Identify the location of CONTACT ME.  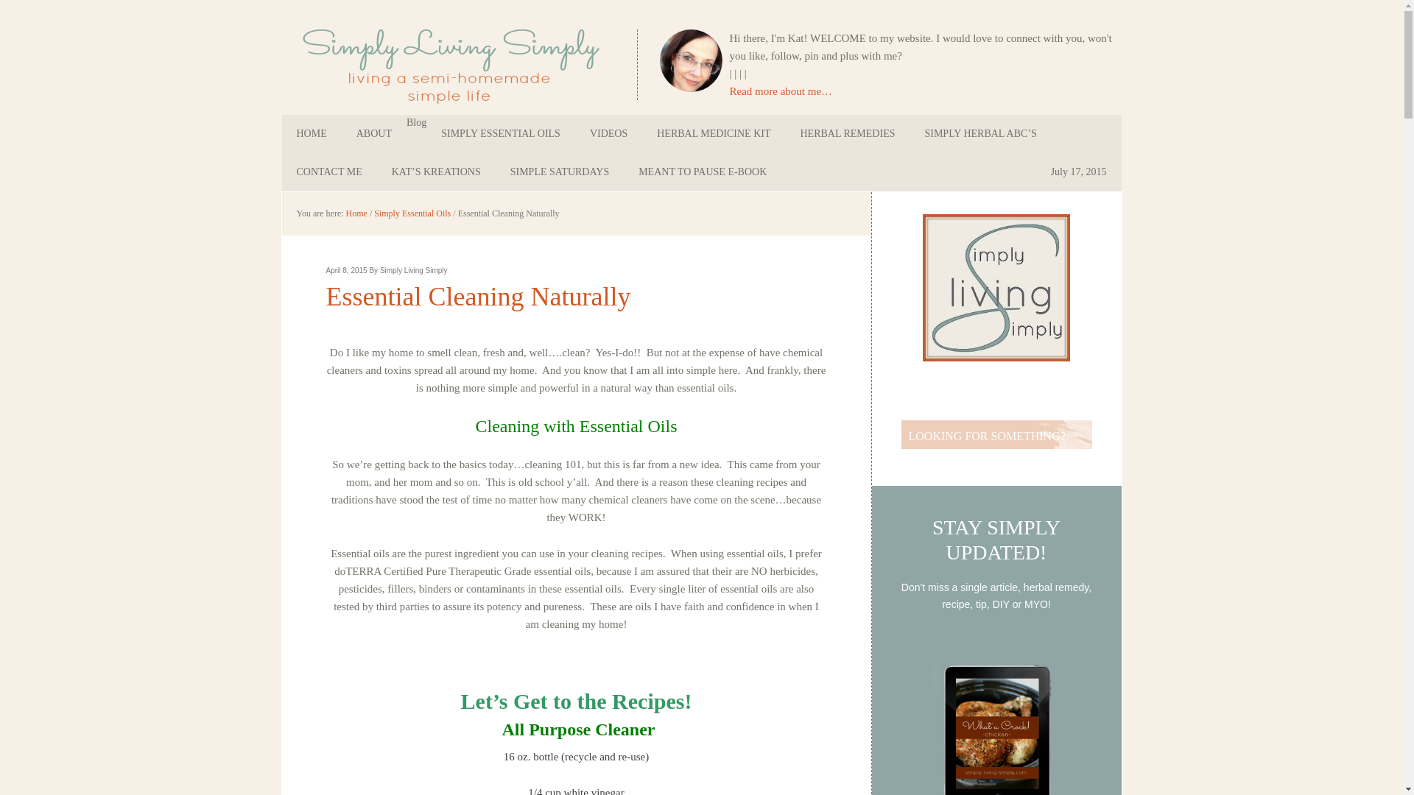
(328, 172).